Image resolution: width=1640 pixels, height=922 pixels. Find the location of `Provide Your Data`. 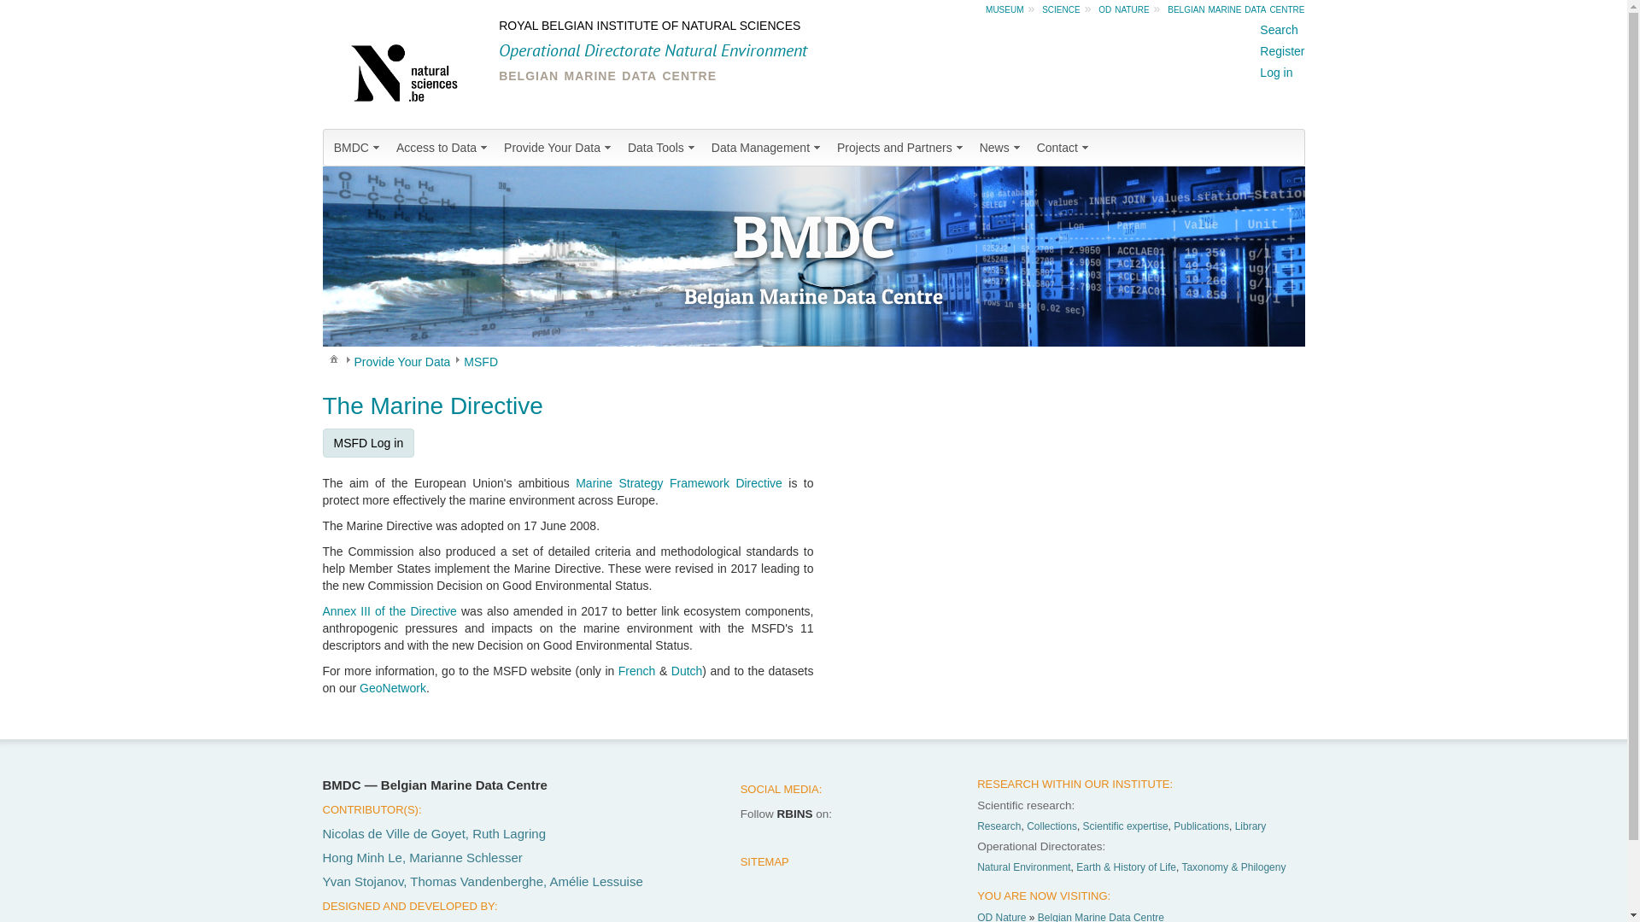

Provide Your Data is located at coordinates (401, 362).